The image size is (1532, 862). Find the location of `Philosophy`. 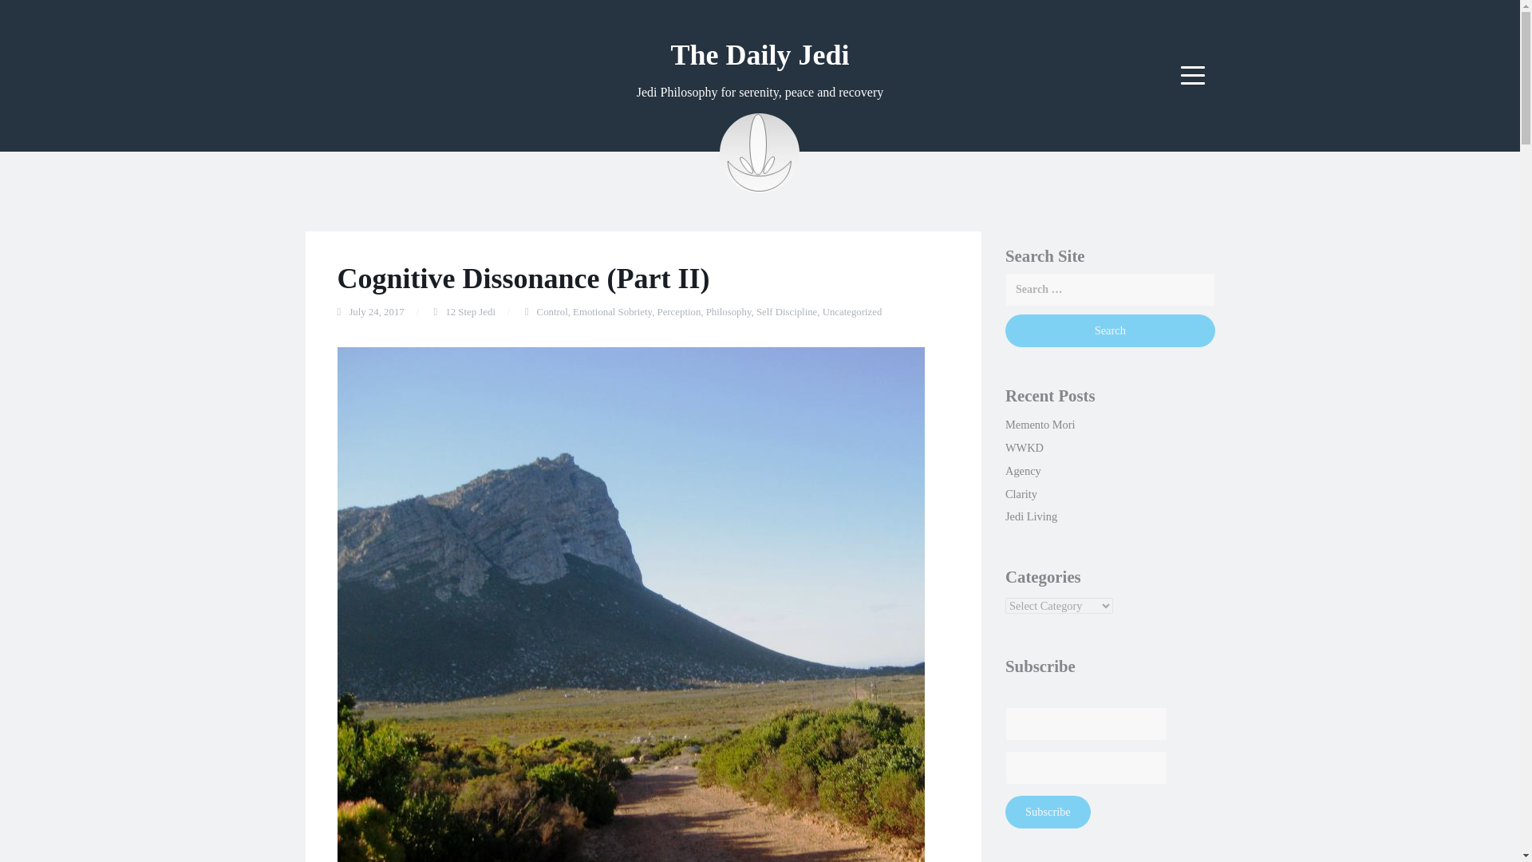

Philosophy is located at coordinates (729, 312).